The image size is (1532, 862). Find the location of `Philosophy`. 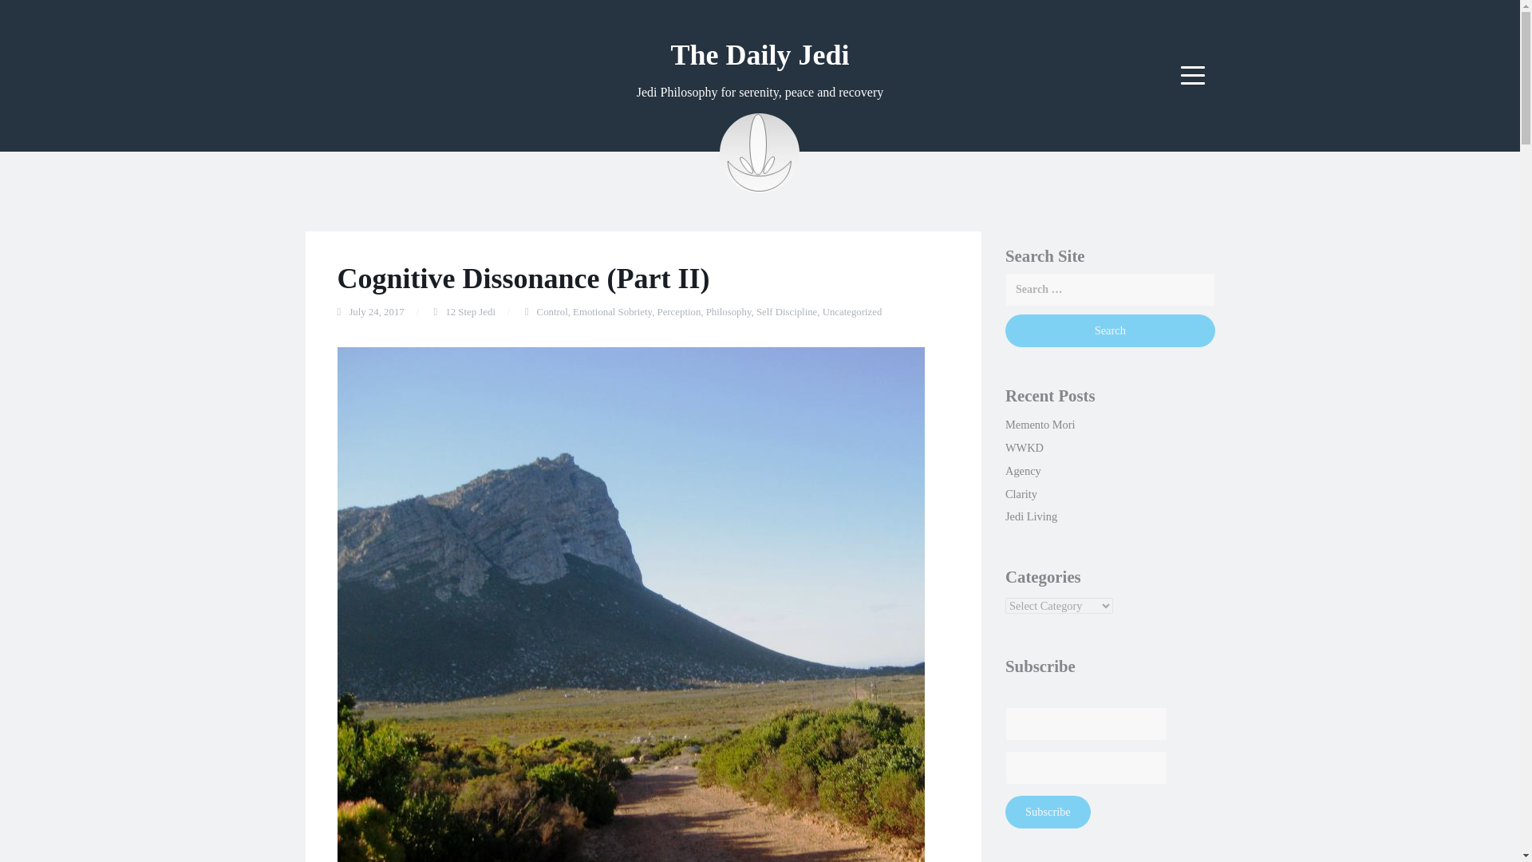

Philosophy is located at coordinates (729, 312).